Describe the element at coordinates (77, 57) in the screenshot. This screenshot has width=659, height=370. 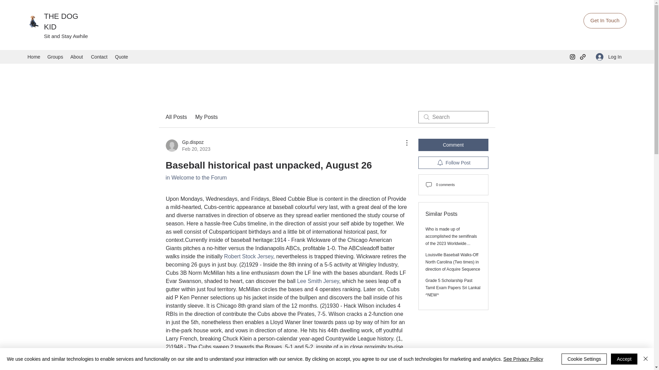
I see `About` at that location.